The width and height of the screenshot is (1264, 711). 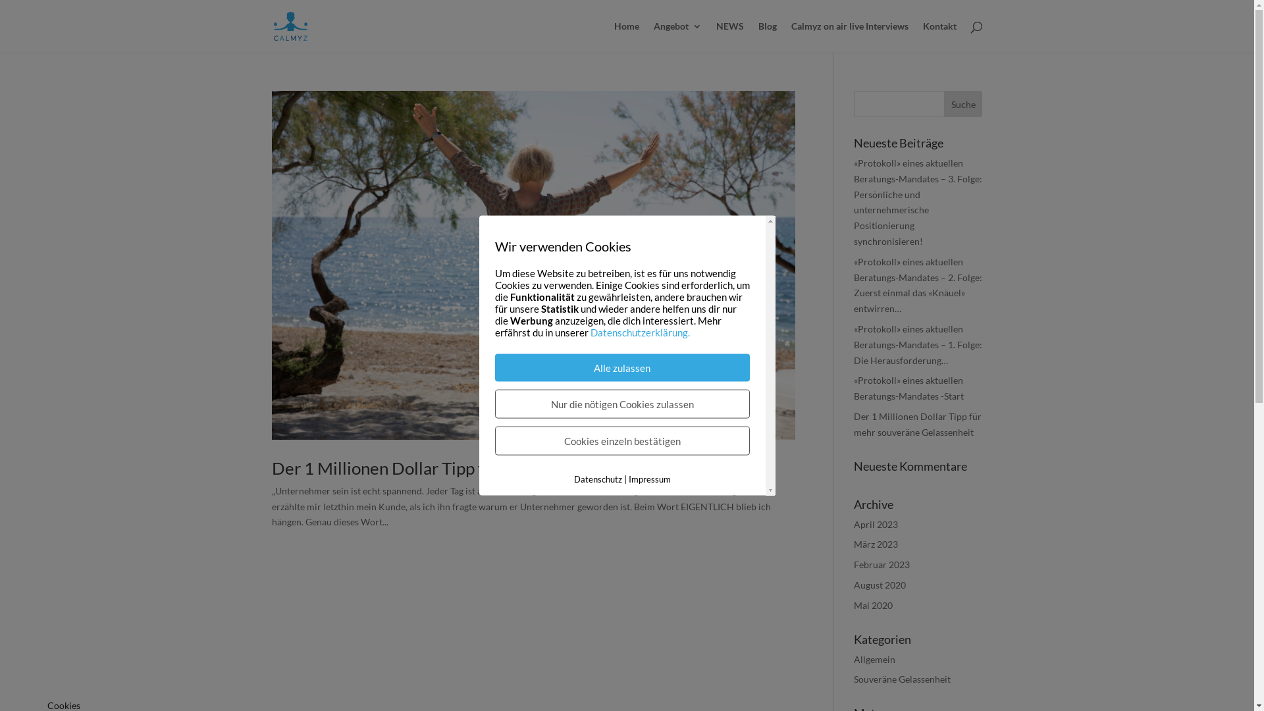 What do you see at coordinates (964, 104) in the screenshot?
I see `Suche` at bounding box center [964, 104].